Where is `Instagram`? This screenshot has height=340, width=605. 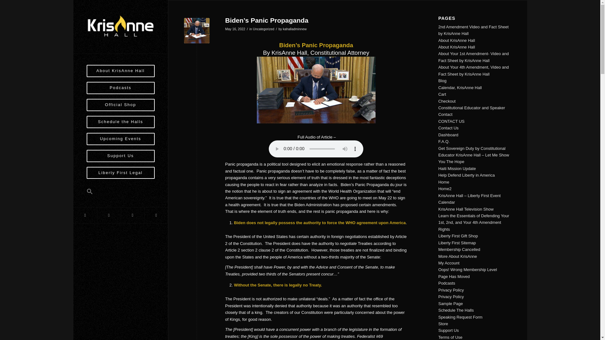
Instagram is located at coordinates (132, 215).